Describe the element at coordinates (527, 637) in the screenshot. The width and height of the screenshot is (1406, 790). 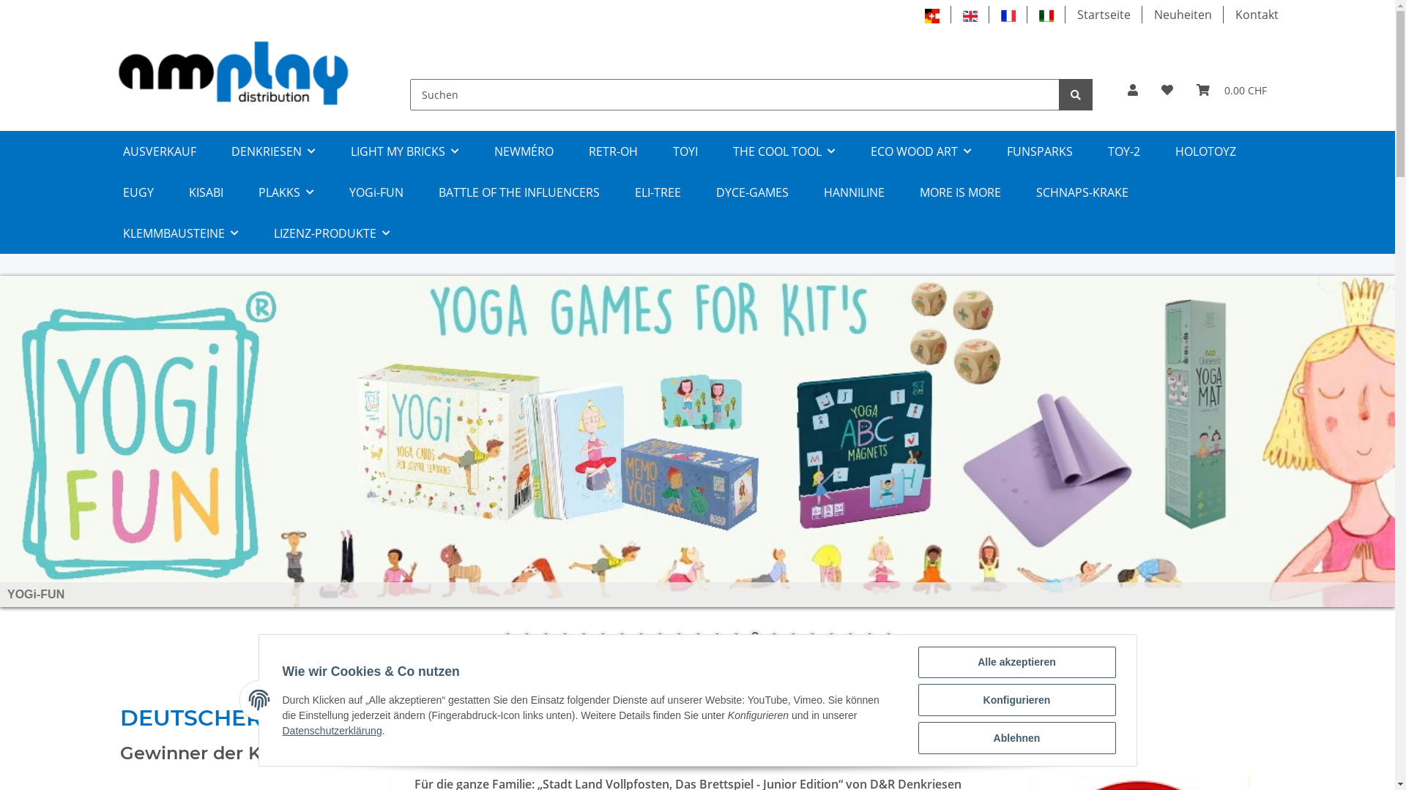
I see `2` at that location.